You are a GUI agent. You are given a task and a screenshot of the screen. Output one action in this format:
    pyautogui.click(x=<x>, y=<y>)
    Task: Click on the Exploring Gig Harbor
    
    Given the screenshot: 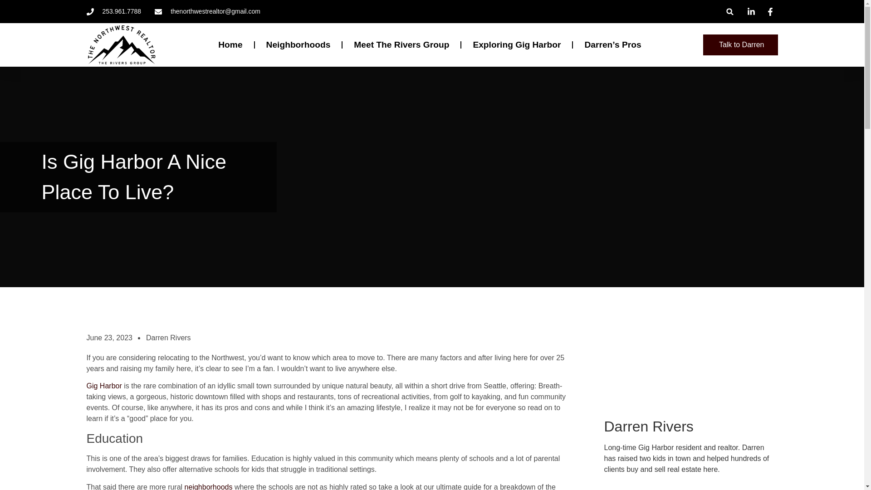 What is the action you would take?
    pyautogui.click(x=517, y=44)
    